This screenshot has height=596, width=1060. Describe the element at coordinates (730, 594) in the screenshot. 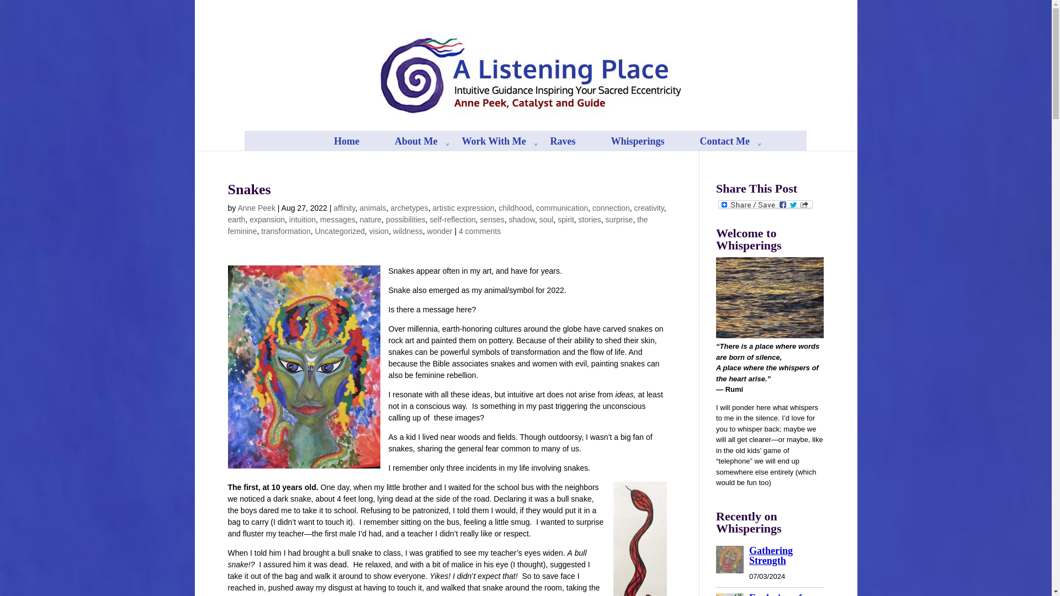

I see `Explosion of Green` at that location.